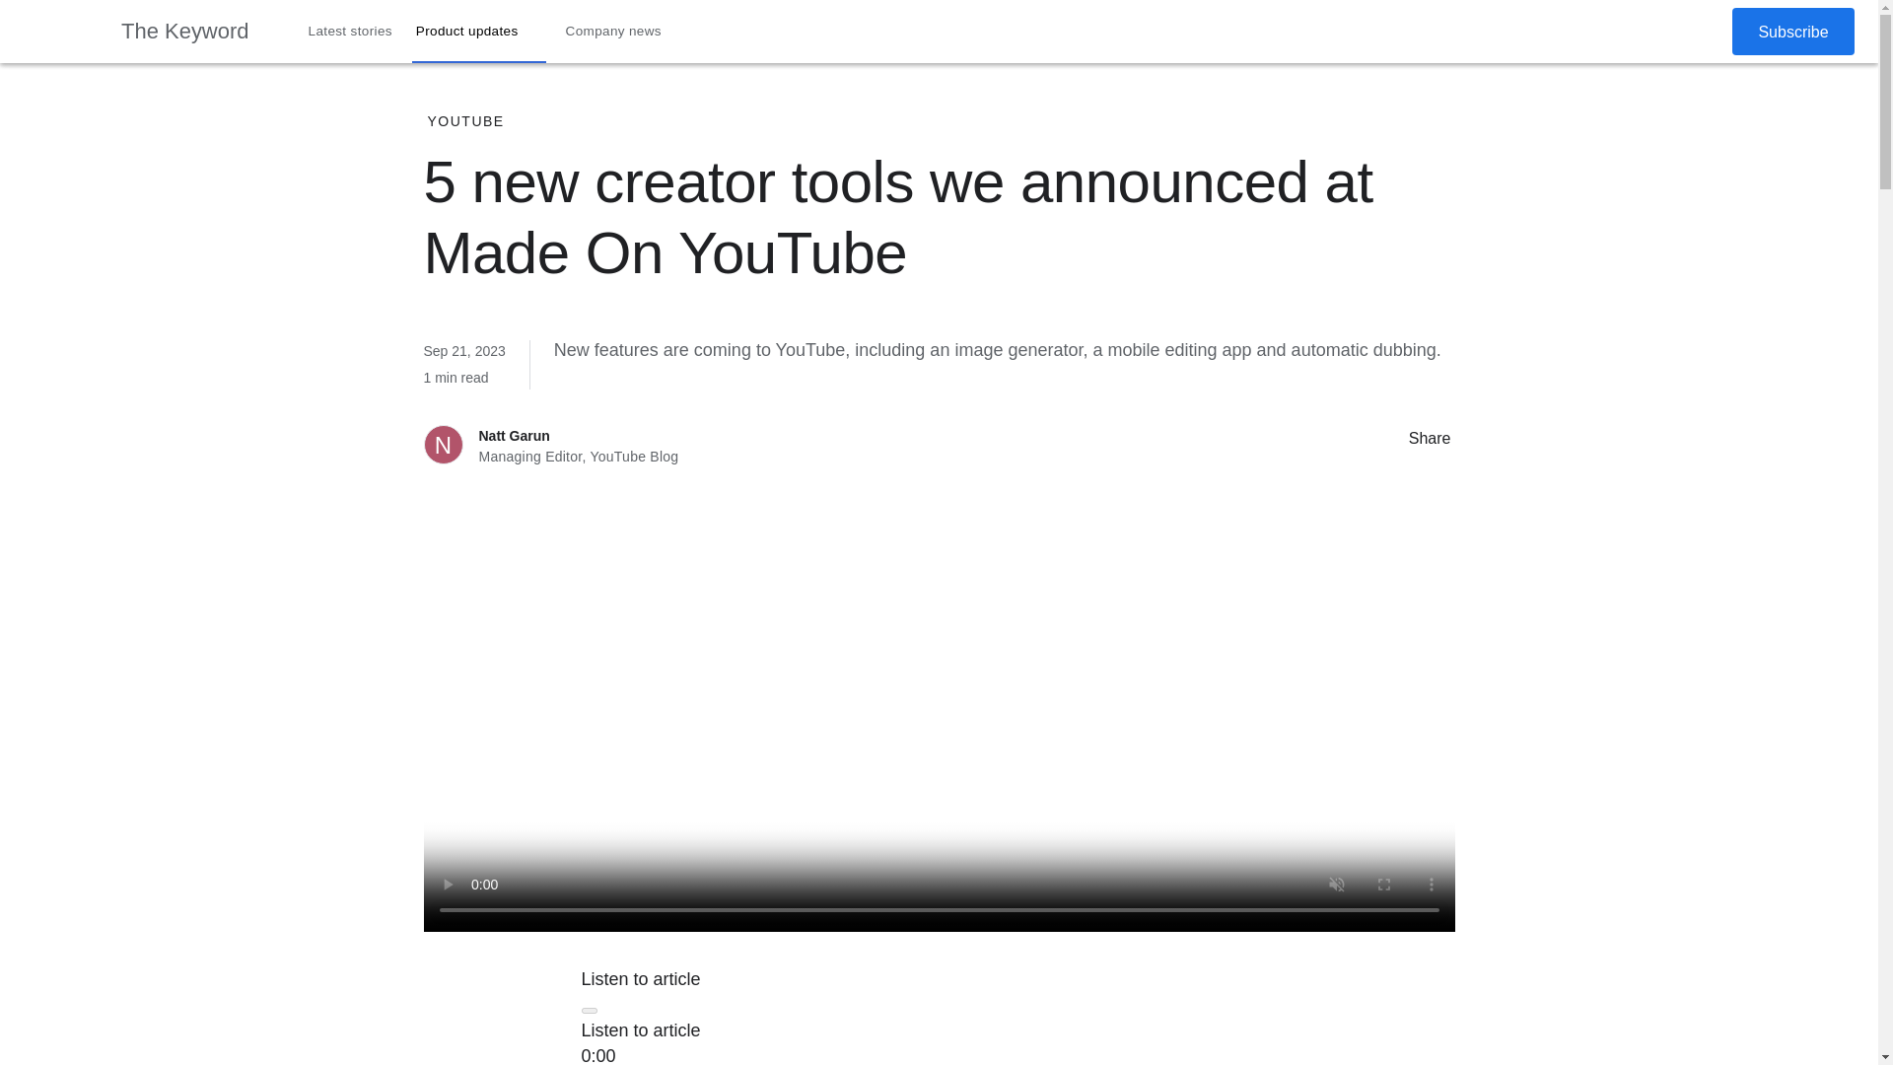 The image size is (1893, 1065). What do you see at coordinates (1656, 32) in the screenshot?
I see `Search` at bounding box center [1656, 32].